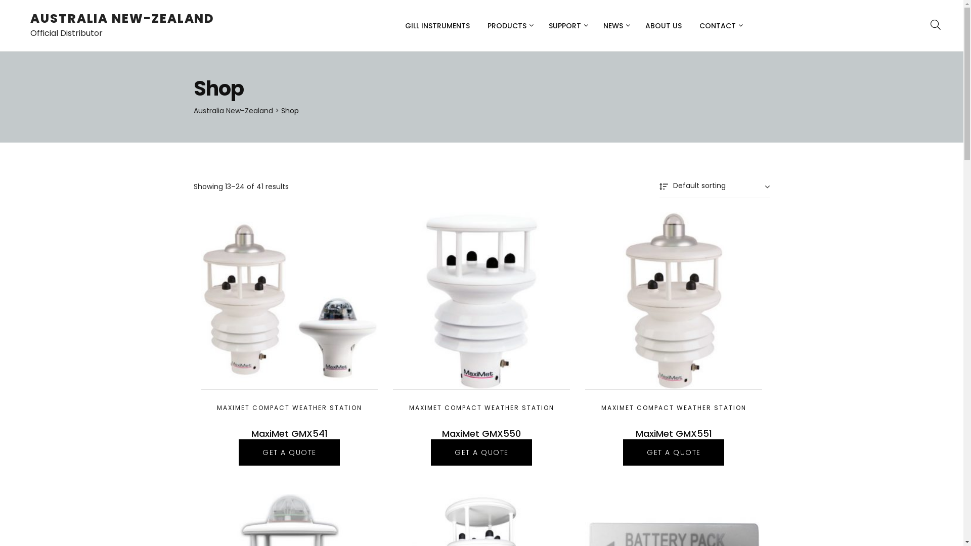  What do you see at coordinates (289, 452) in the screenshot?
I see `GET A QUOTE` at bounding box center [289, 452].